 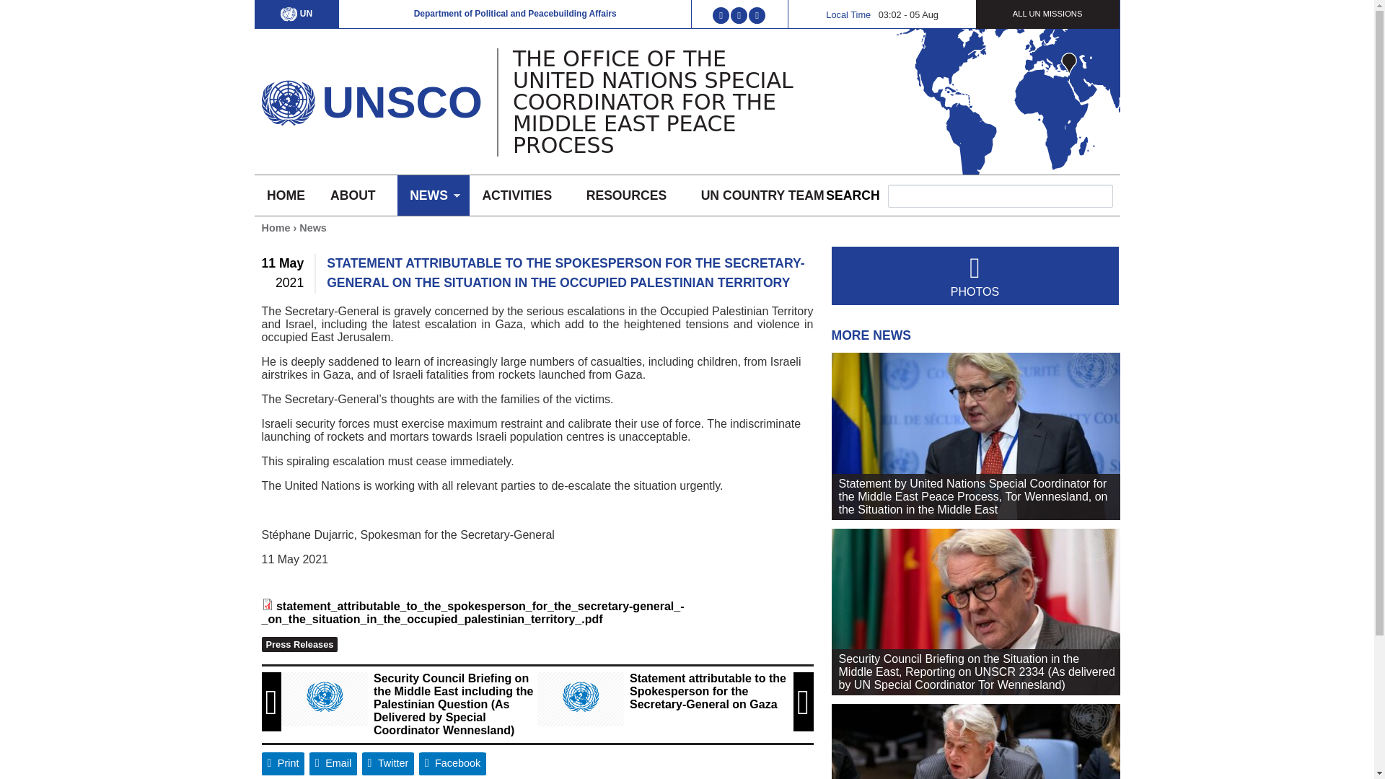 What do you see at coordinates (1047, 13) in the screenshot?
I see `ALL UN MISSIONS` at bounding box center [1047, 13].